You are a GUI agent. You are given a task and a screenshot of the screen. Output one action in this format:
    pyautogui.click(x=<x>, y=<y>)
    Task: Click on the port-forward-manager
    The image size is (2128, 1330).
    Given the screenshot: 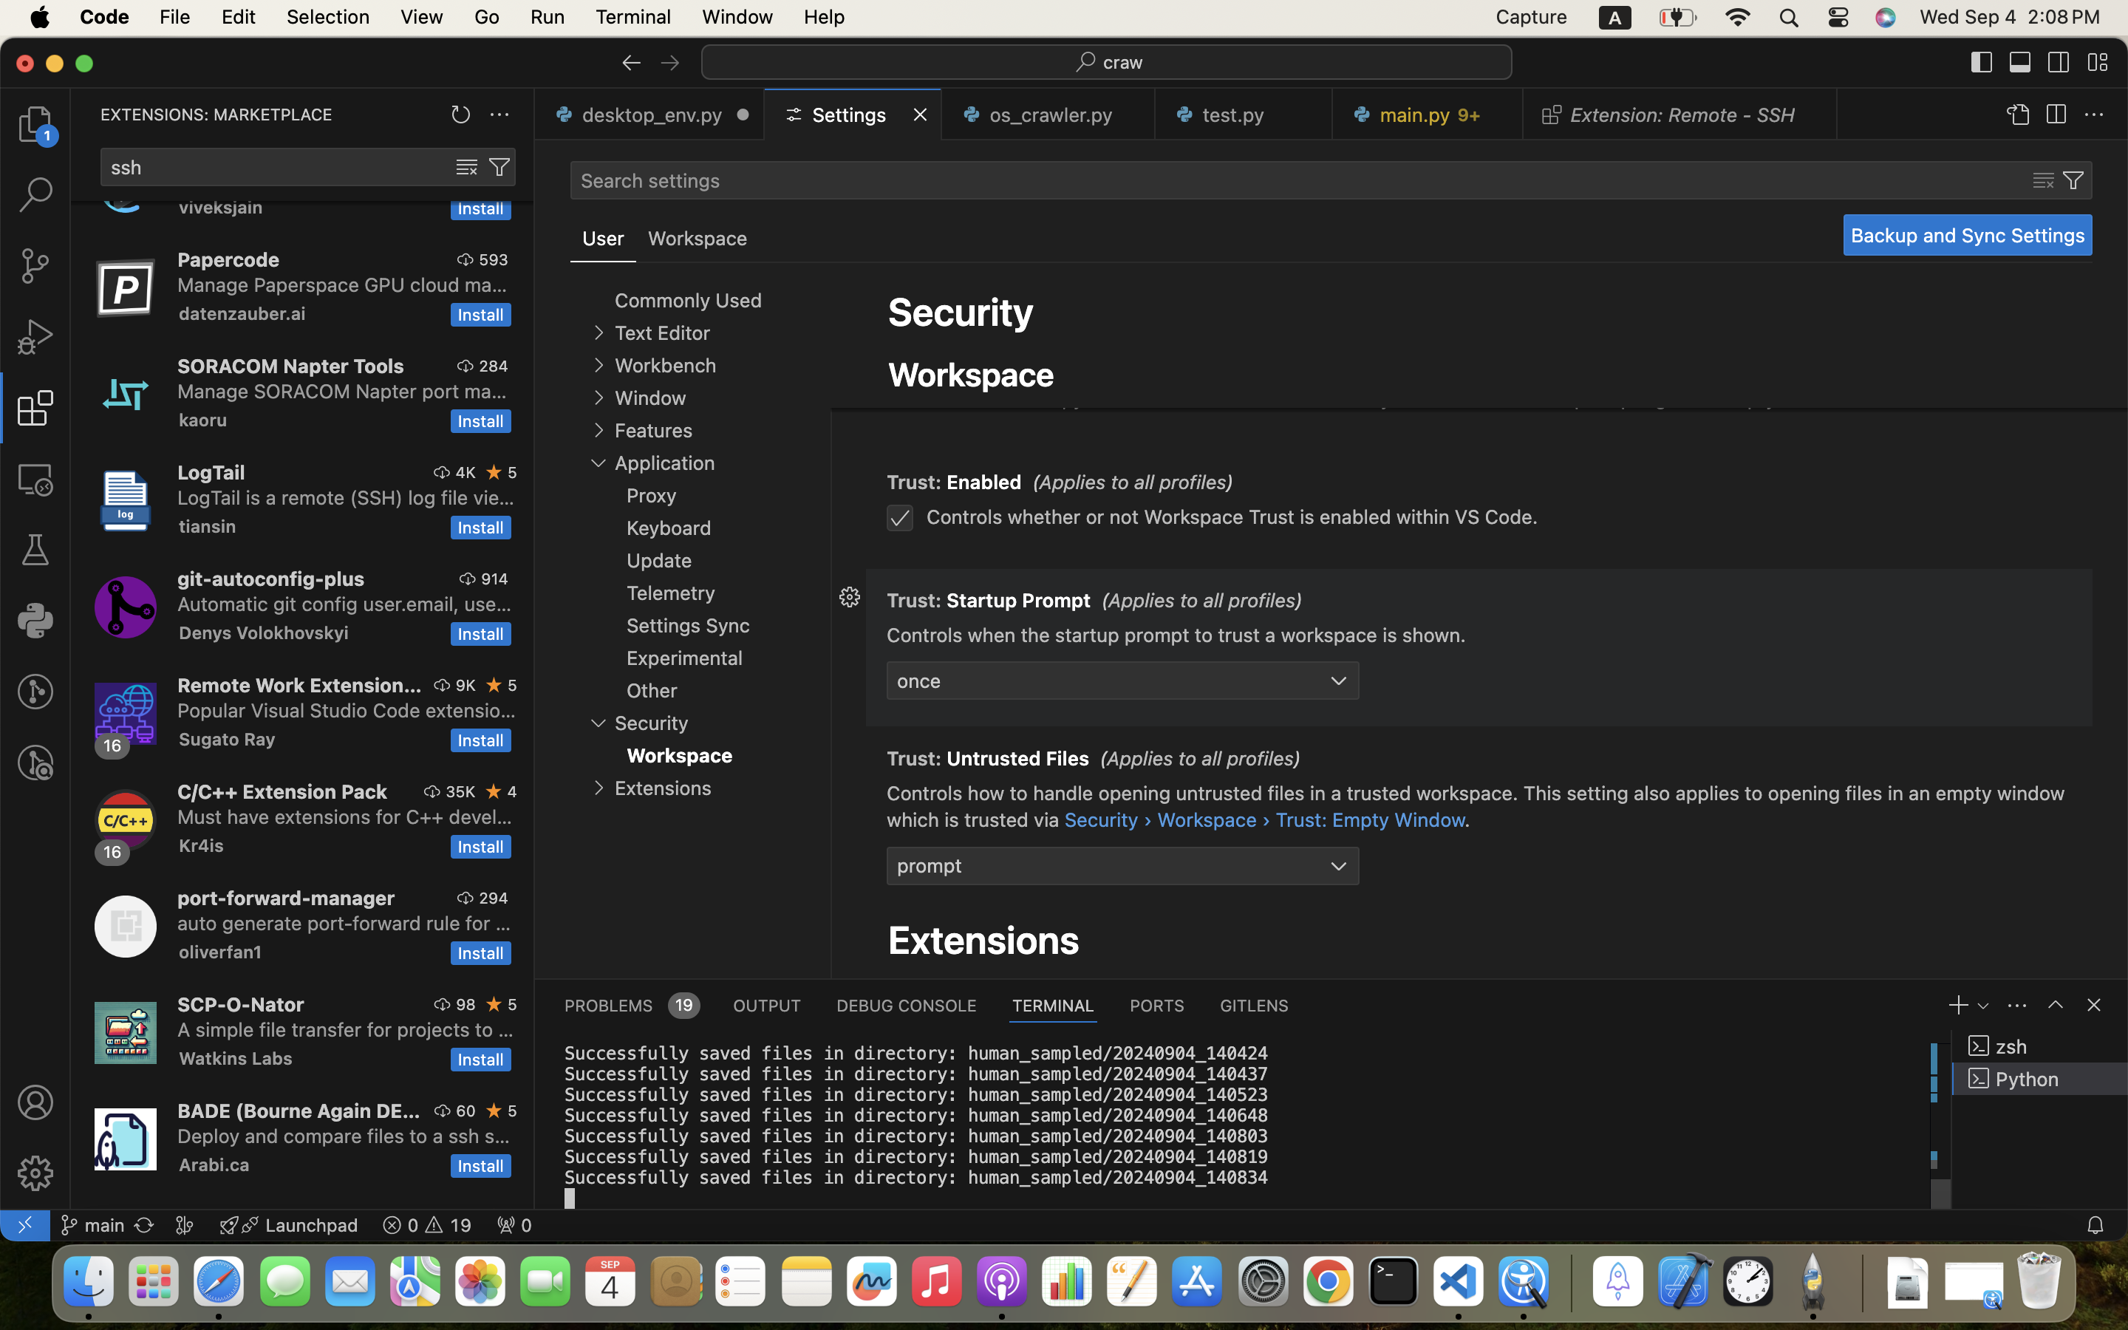 What is the action you would take?
    pyautogui.click(x=287, y=898)
    